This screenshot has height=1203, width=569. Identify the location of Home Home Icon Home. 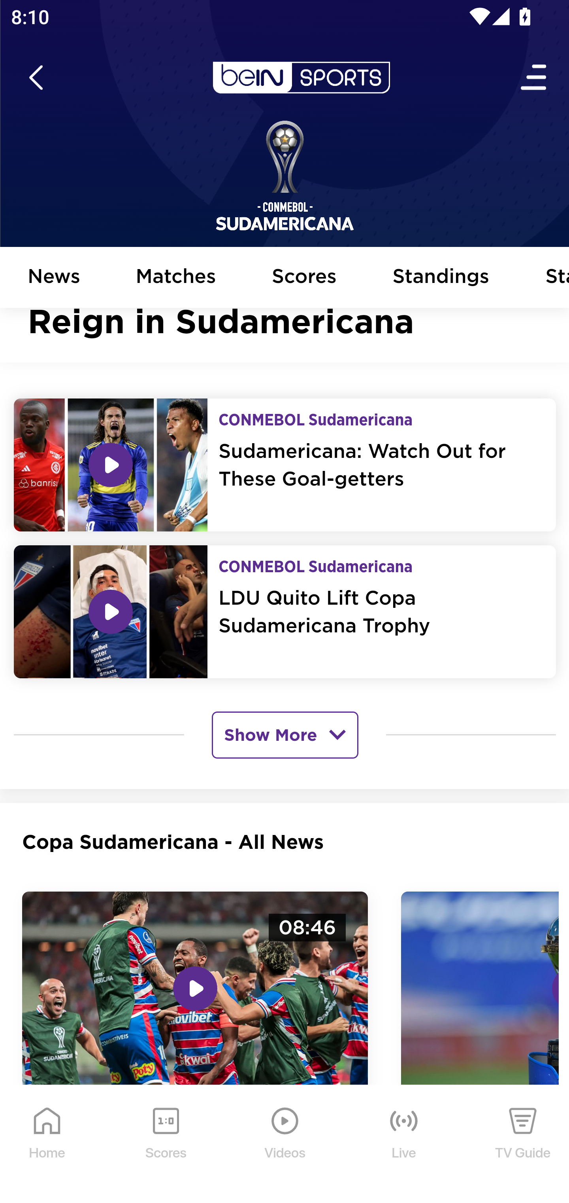
(47, 1144).